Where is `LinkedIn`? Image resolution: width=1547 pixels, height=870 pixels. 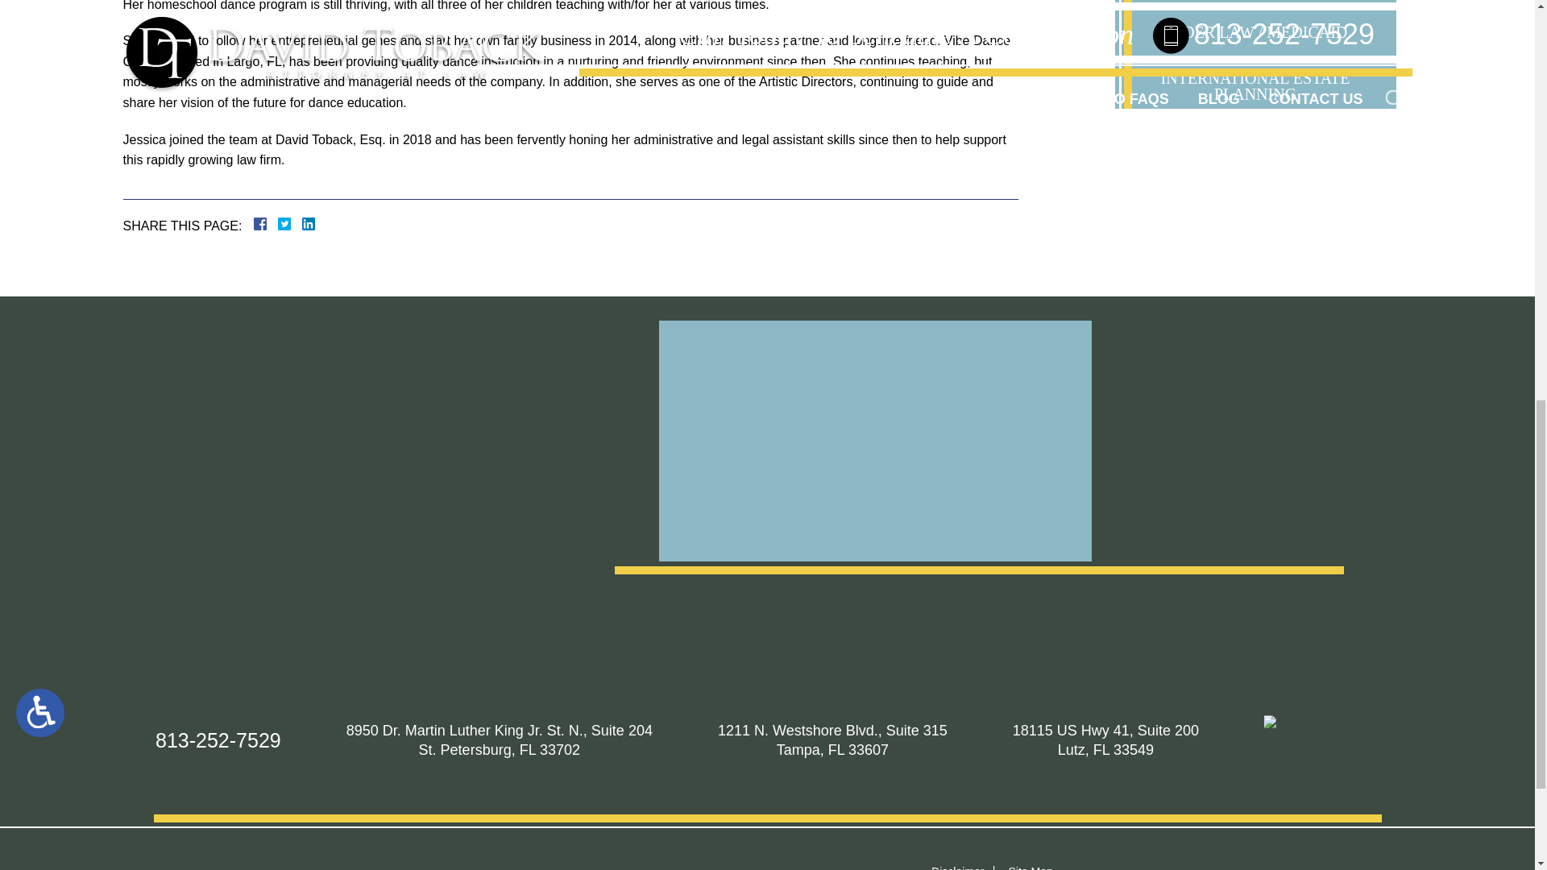
LinkedIn is located at coordinates (302, 224).